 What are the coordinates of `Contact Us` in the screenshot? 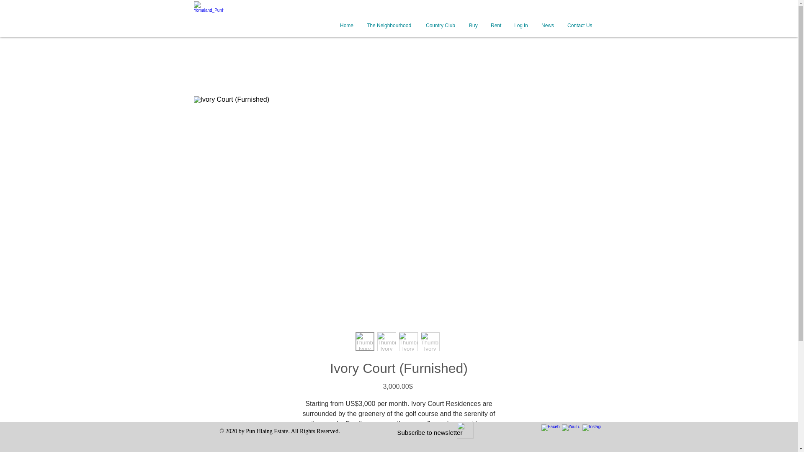 It's located at (580, 25).